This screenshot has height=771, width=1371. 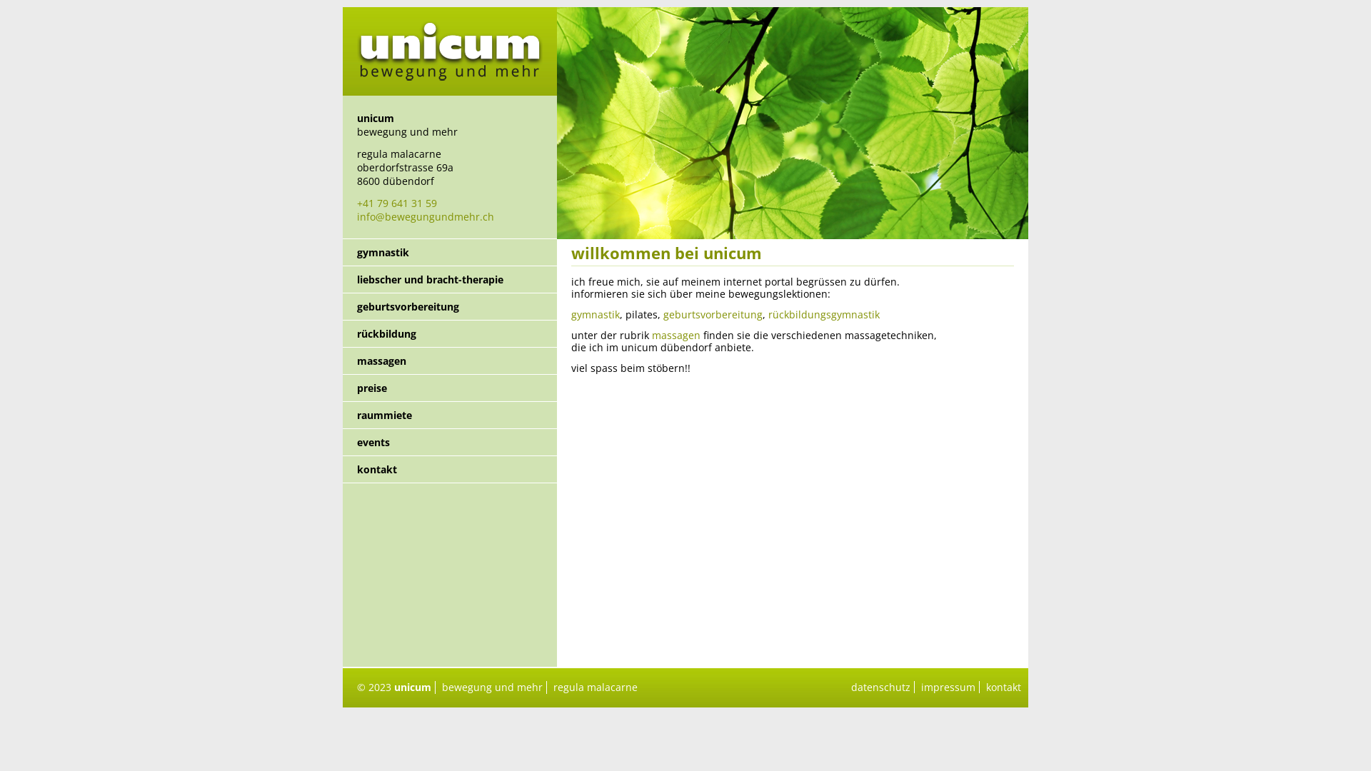 I want to click on massagen, so click(x=450, y=361).